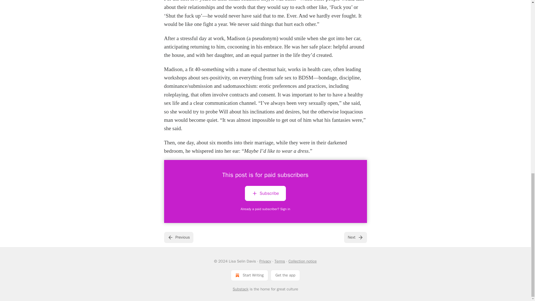 This screenshot has width=535, height=301. What do you see at coordinates (265, 261) in the screenshot?
I see `Privacy` at bounding box center [265, 261].